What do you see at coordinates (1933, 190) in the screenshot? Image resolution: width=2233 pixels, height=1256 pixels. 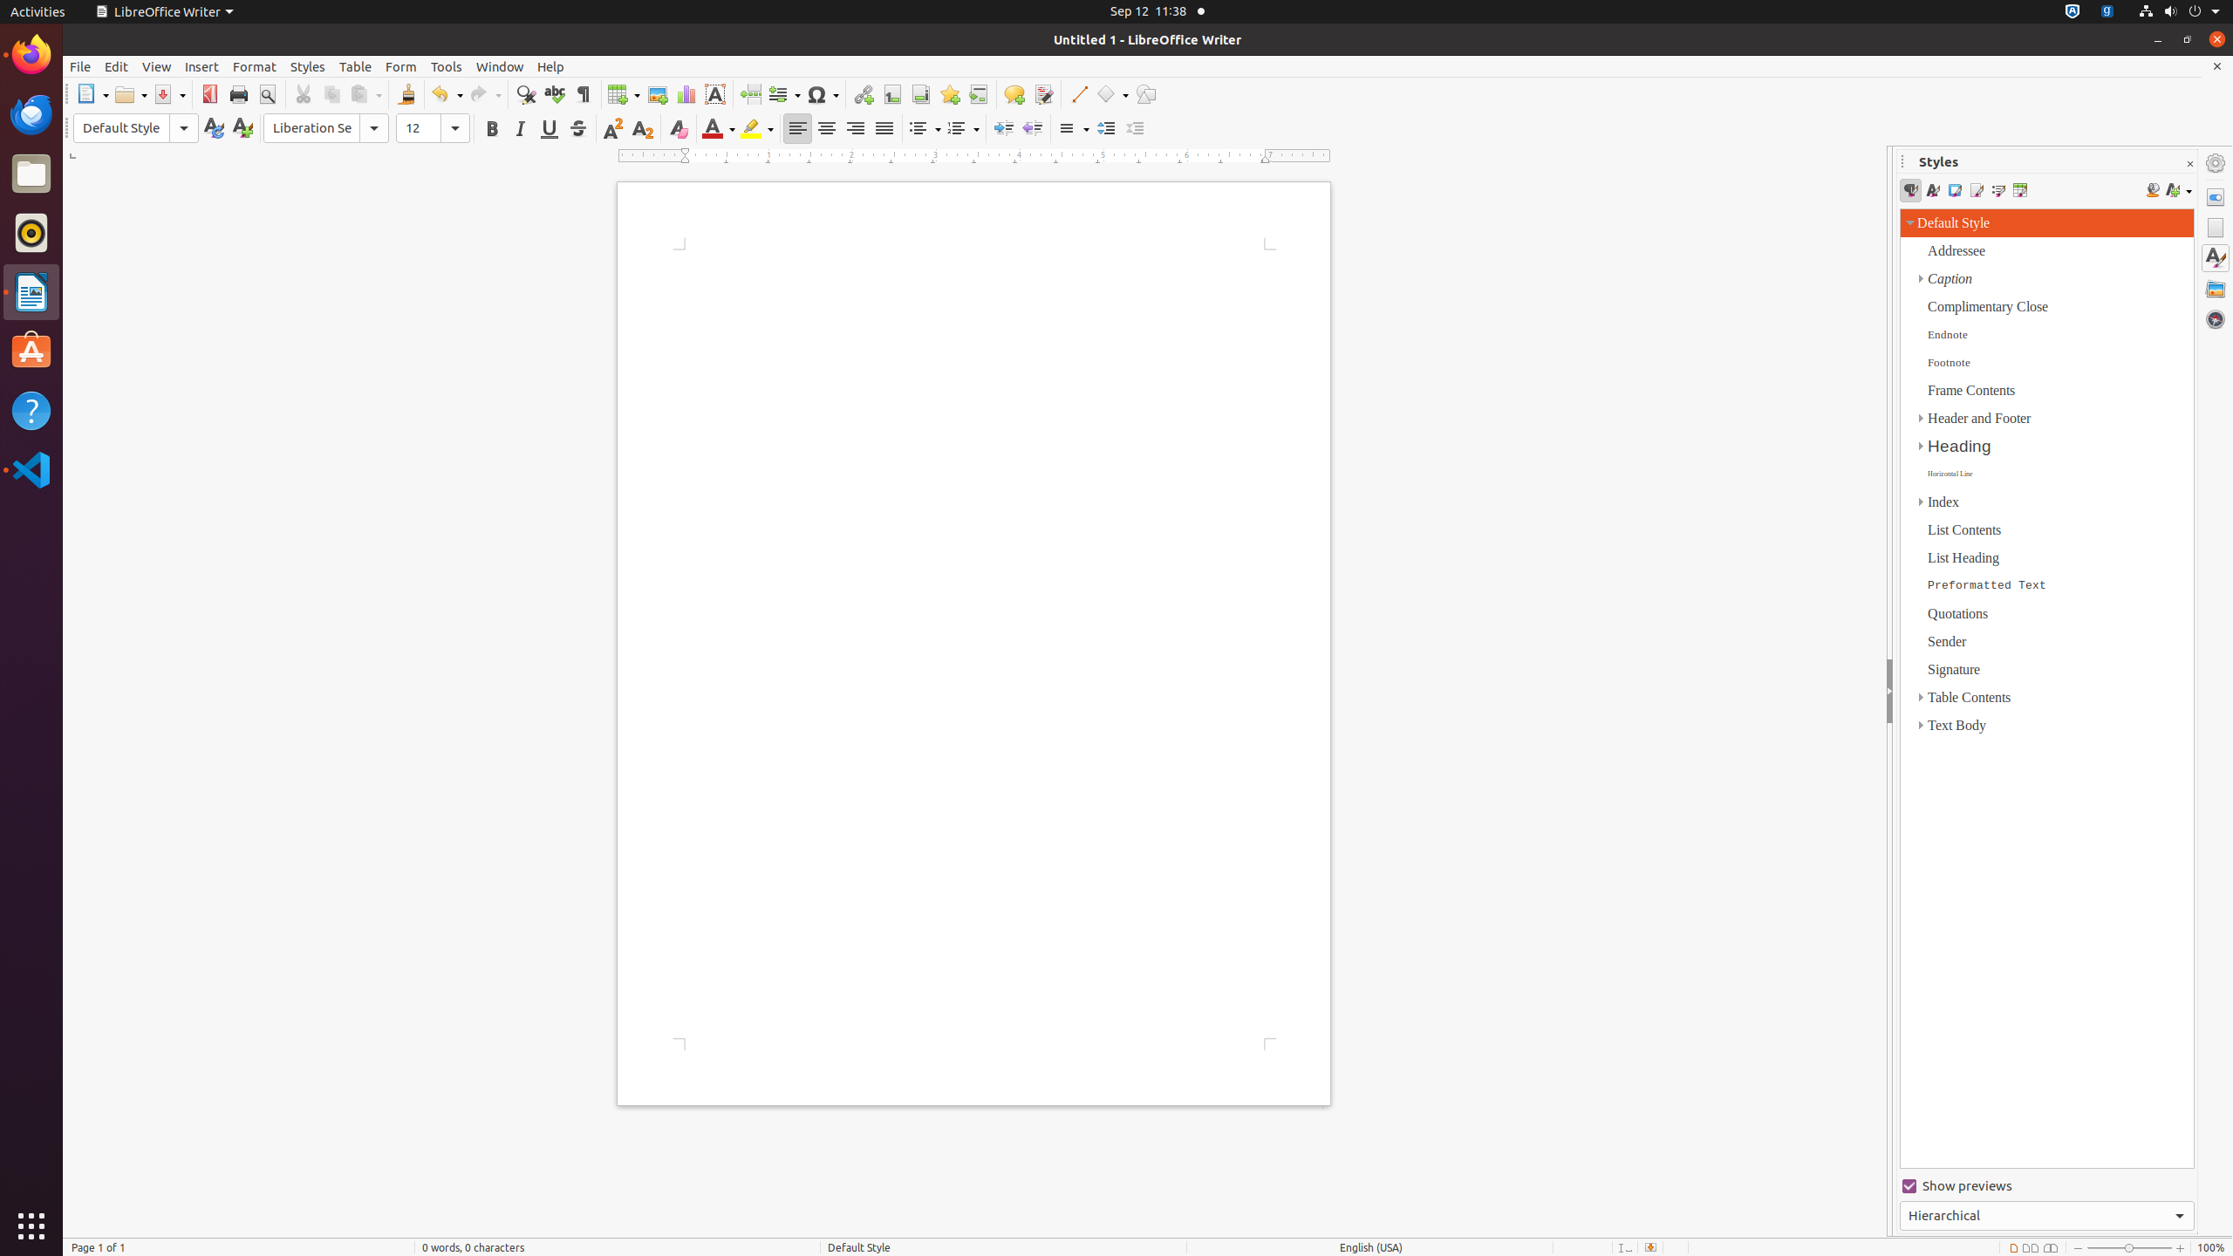 I see `Character Styles` at bounding box center [1933, 190].